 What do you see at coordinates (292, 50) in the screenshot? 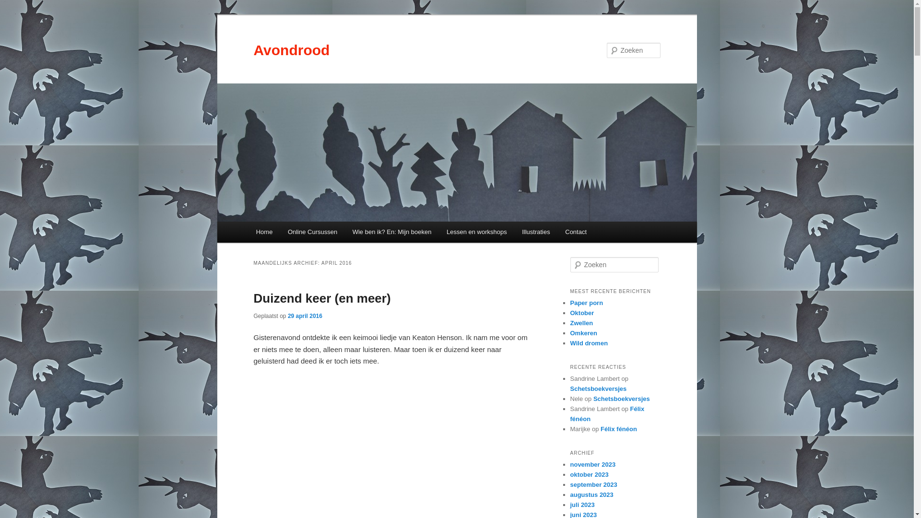
I see `Avondrood` at bounding box center [292, 50].